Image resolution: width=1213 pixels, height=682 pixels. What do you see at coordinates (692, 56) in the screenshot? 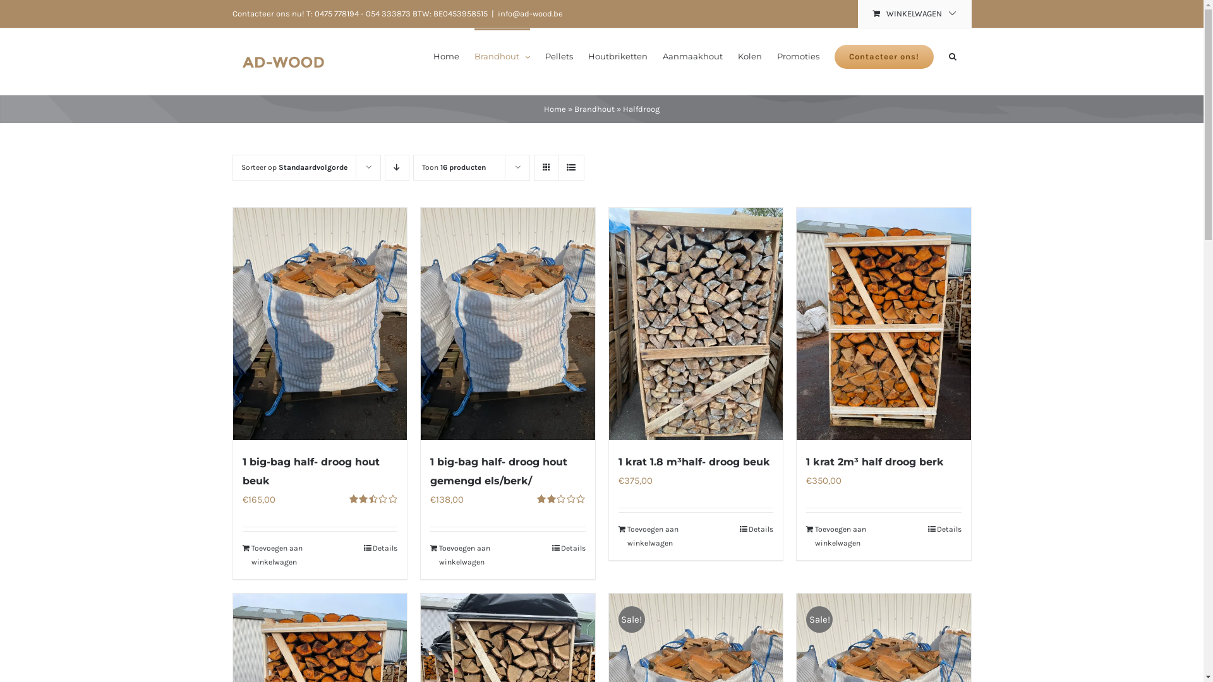
I see `Aanmaakhout` at bounding box center [692, 56].